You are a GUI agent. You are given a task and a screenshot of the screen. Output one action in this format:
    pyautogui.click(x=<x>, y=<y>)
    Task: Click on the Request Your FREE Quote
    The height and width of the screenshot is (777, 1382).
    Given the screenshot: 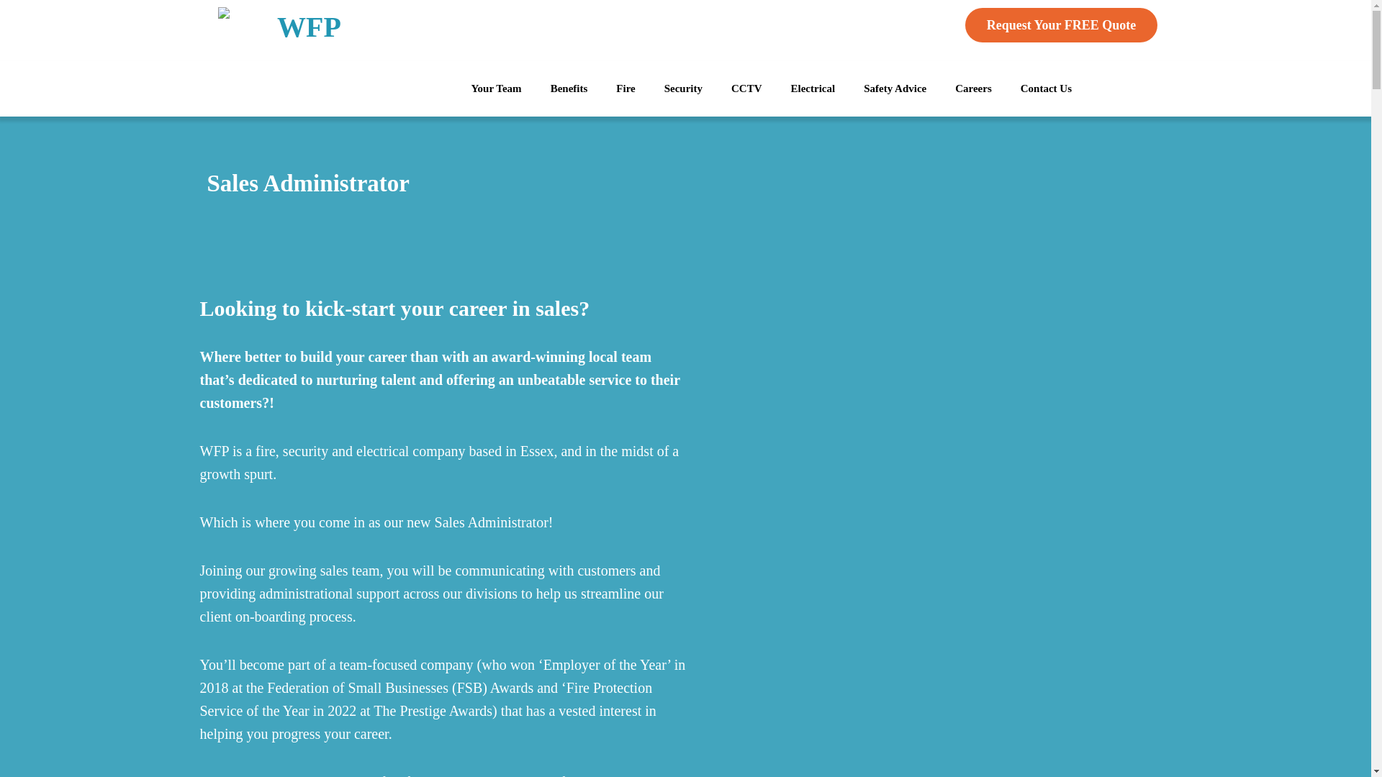 What is the action you would take?
    pyautogui.click(x=1061, y=24)
    